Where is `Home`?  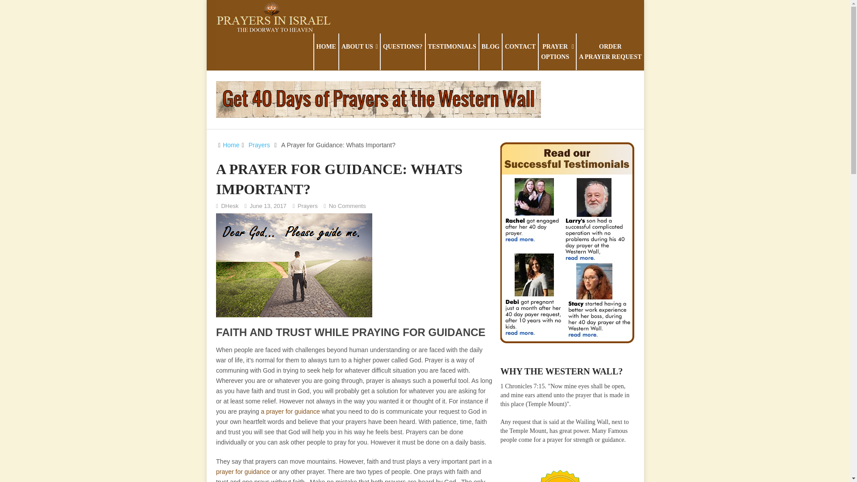 Home is located at coordinates (359, 51).